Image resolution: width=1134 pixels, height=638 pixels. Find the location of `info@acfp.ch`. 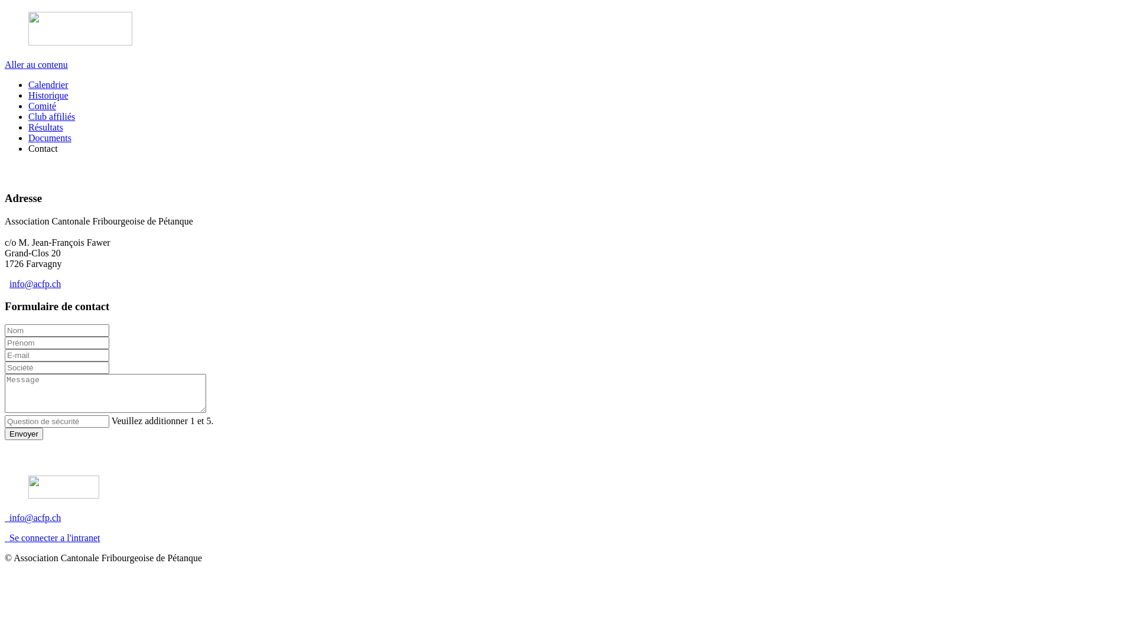

info@acfp.ch is located at coordinates (35, 284).